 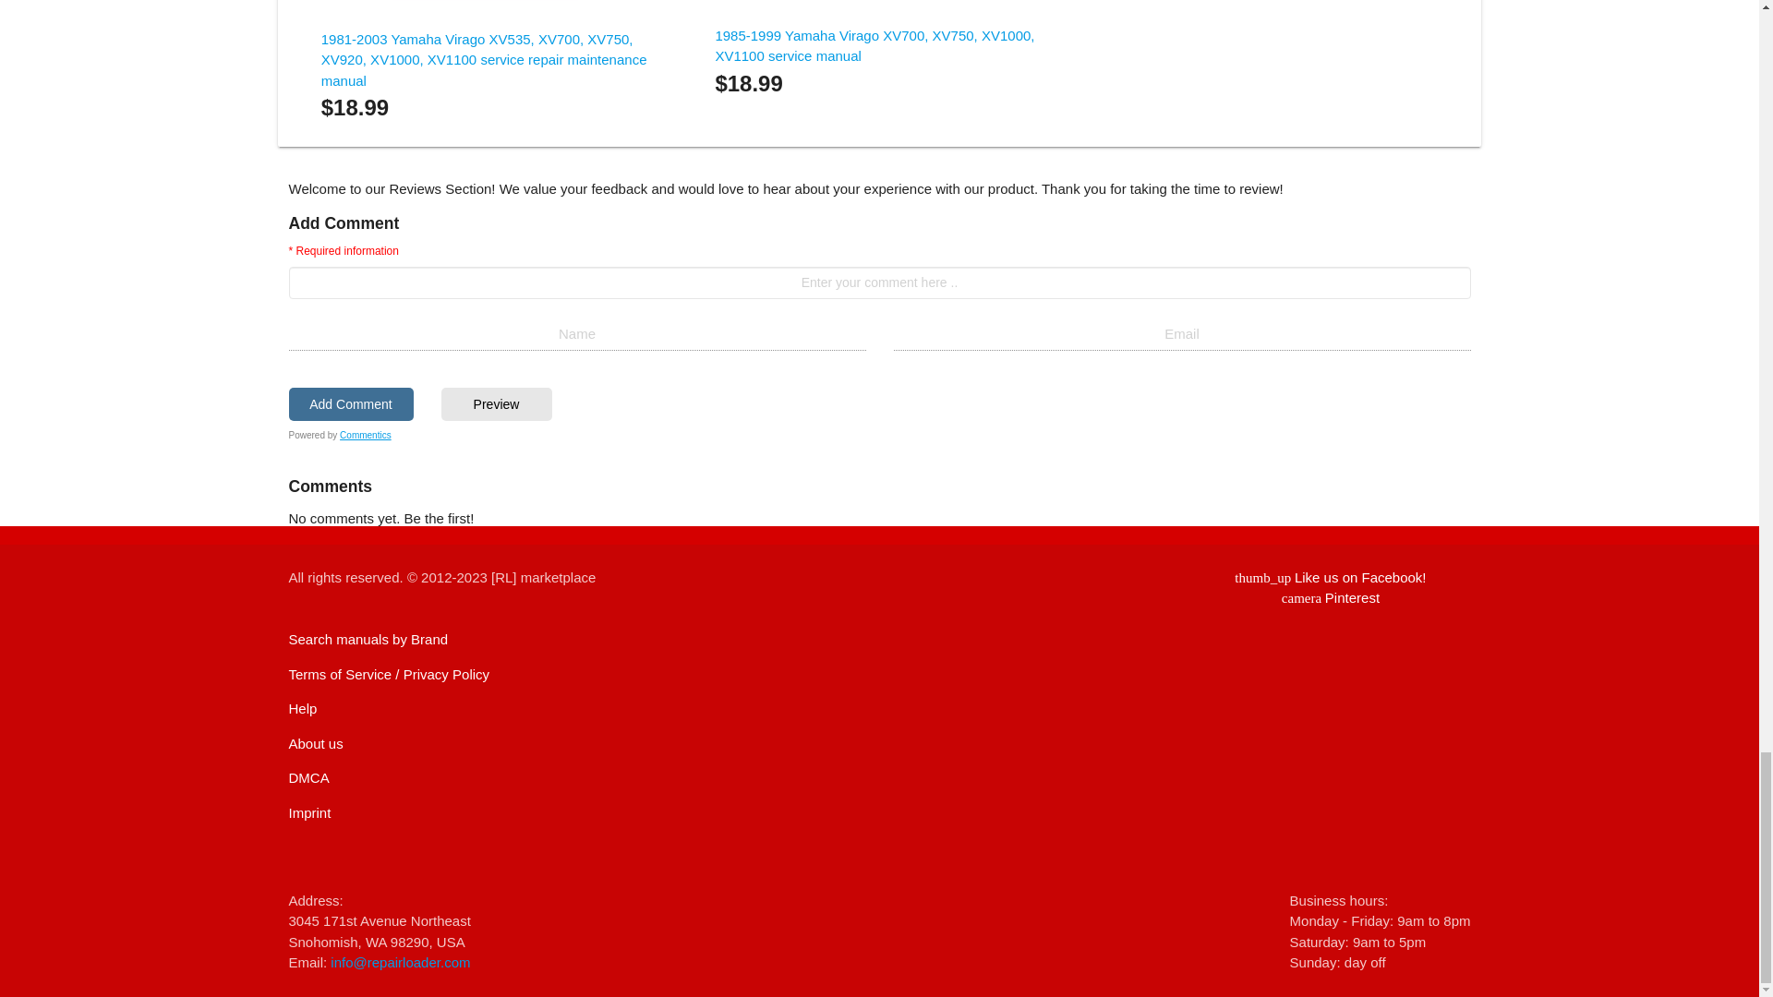 What do you see at coordinates (314, 744) in the screenshot?
I see `About us` at bounding box center [314, 744].